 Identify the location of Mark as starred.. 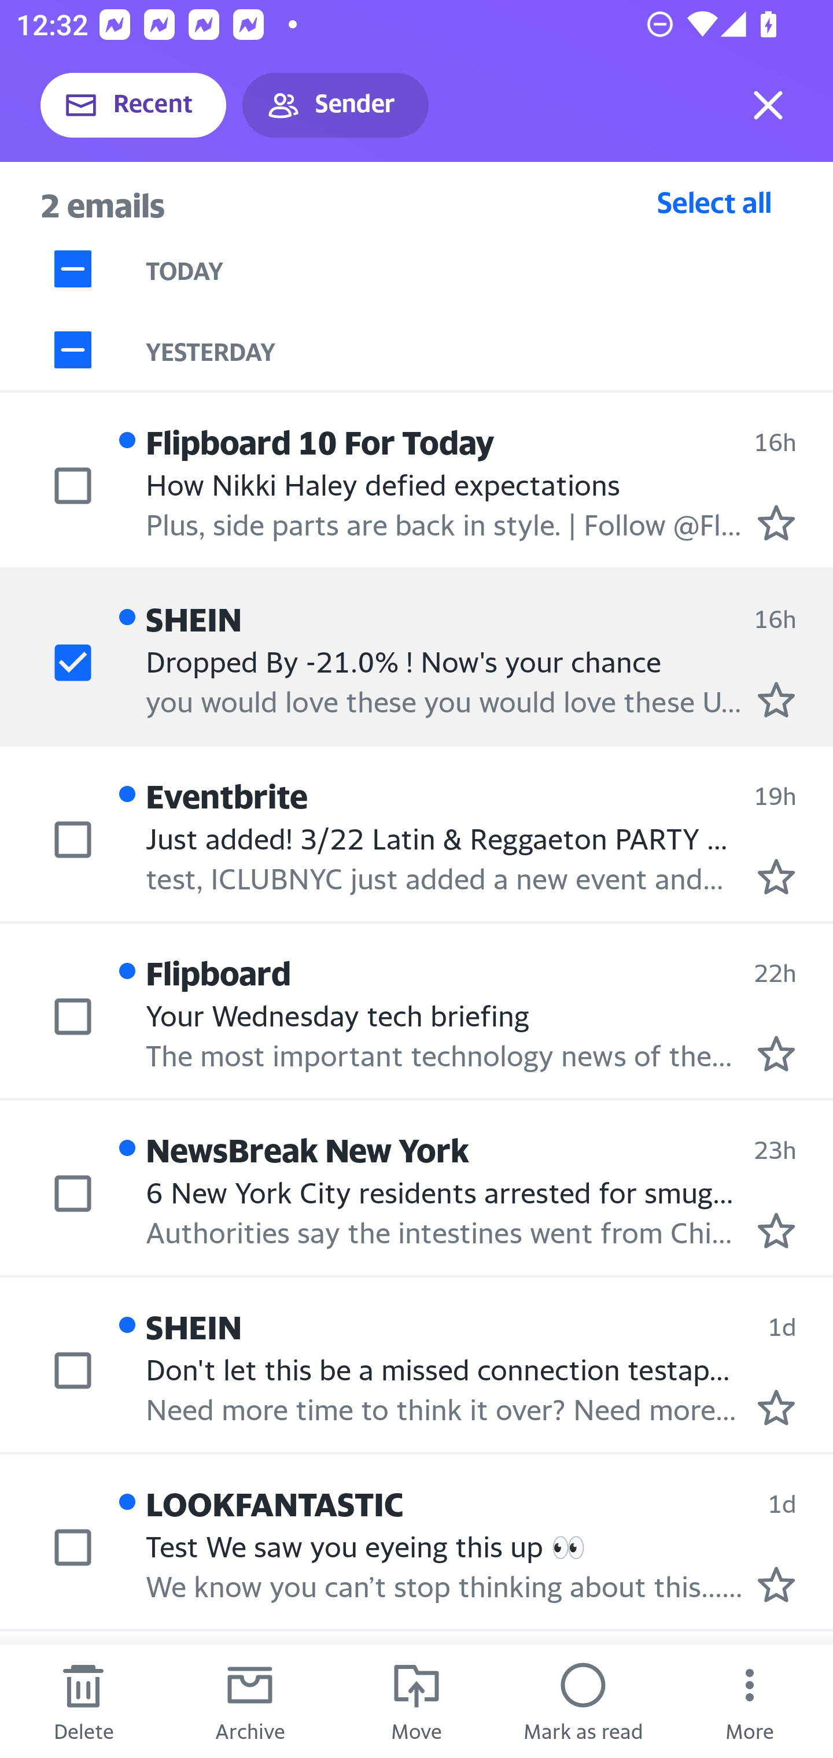
(776, 876).